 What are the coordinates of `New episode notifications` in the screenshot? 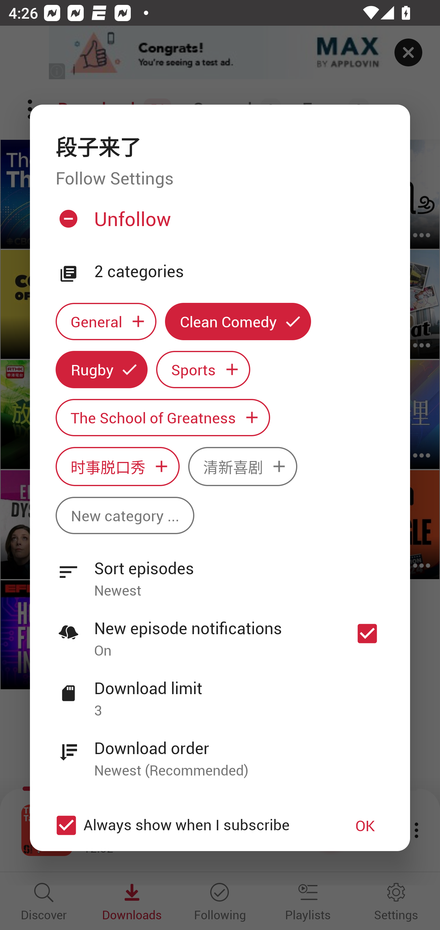 It's located at (367, 634).